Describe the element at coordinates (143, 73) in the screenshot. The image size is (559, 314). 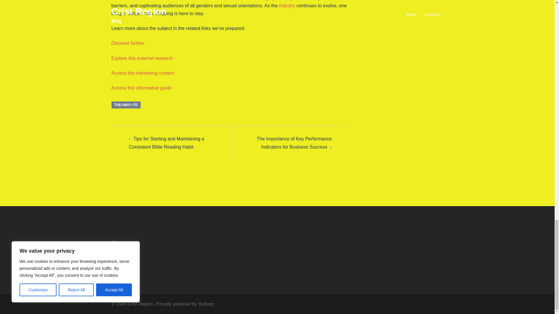
I see `Access this interesting content` at that location.